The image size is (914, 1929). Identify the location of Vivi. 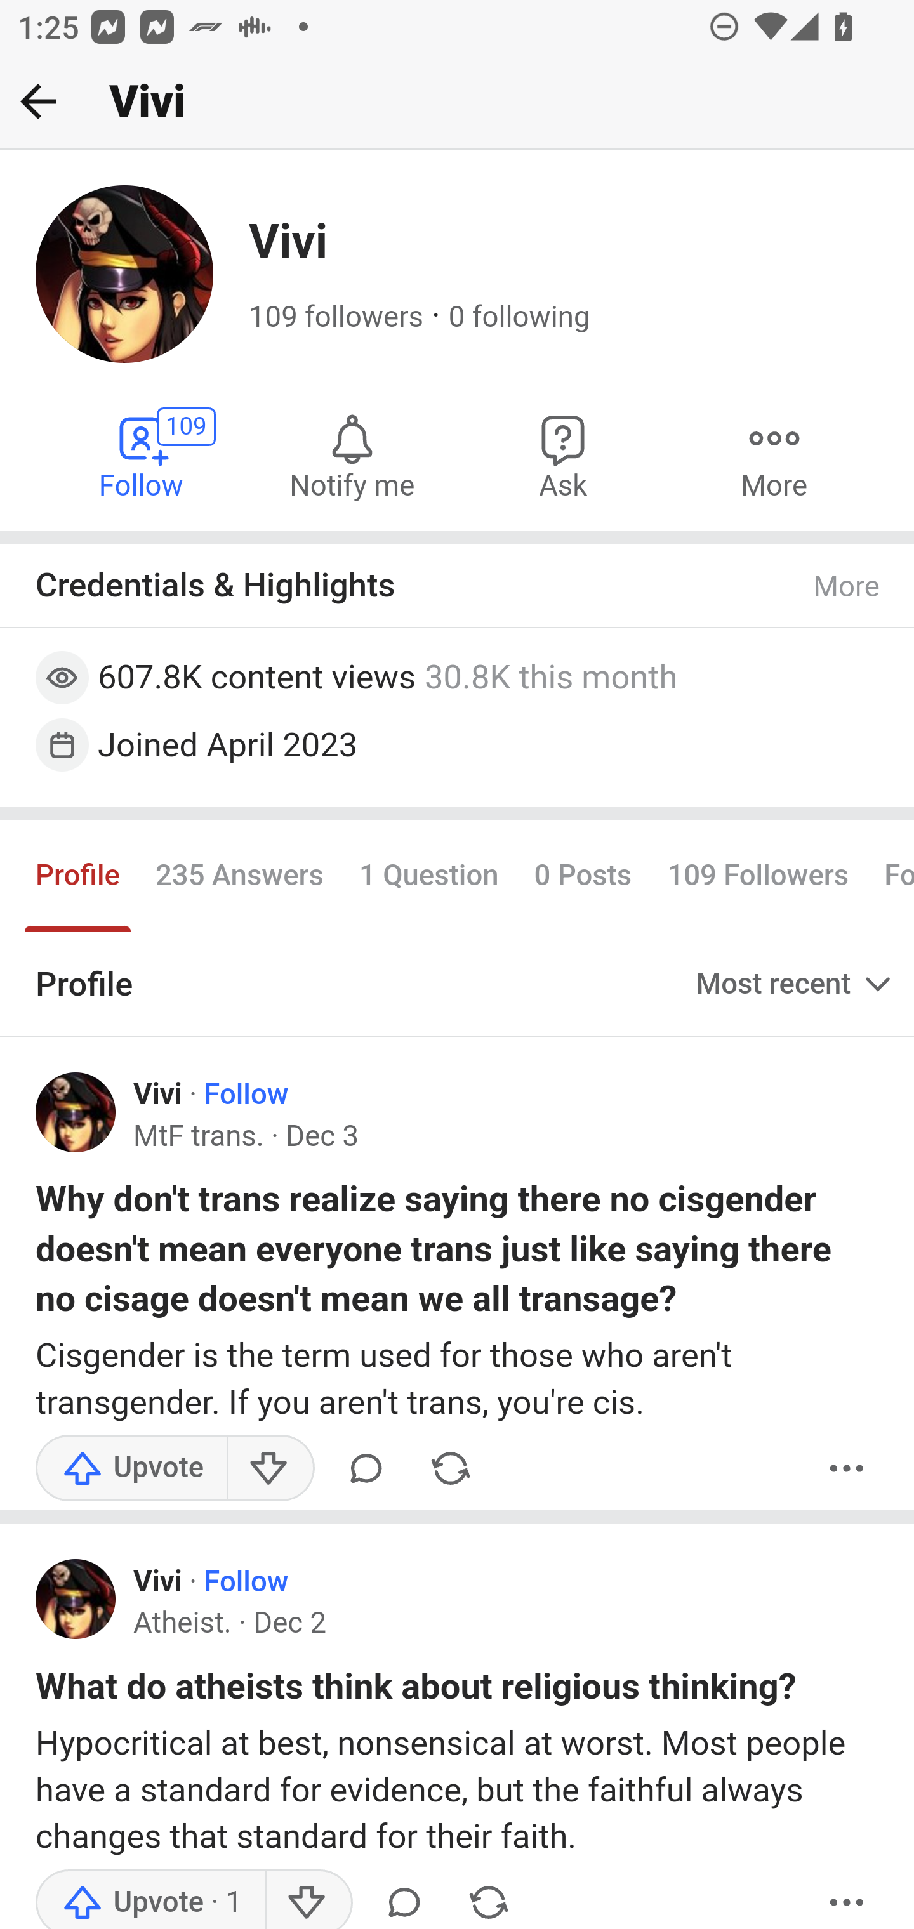
(157, 1095).